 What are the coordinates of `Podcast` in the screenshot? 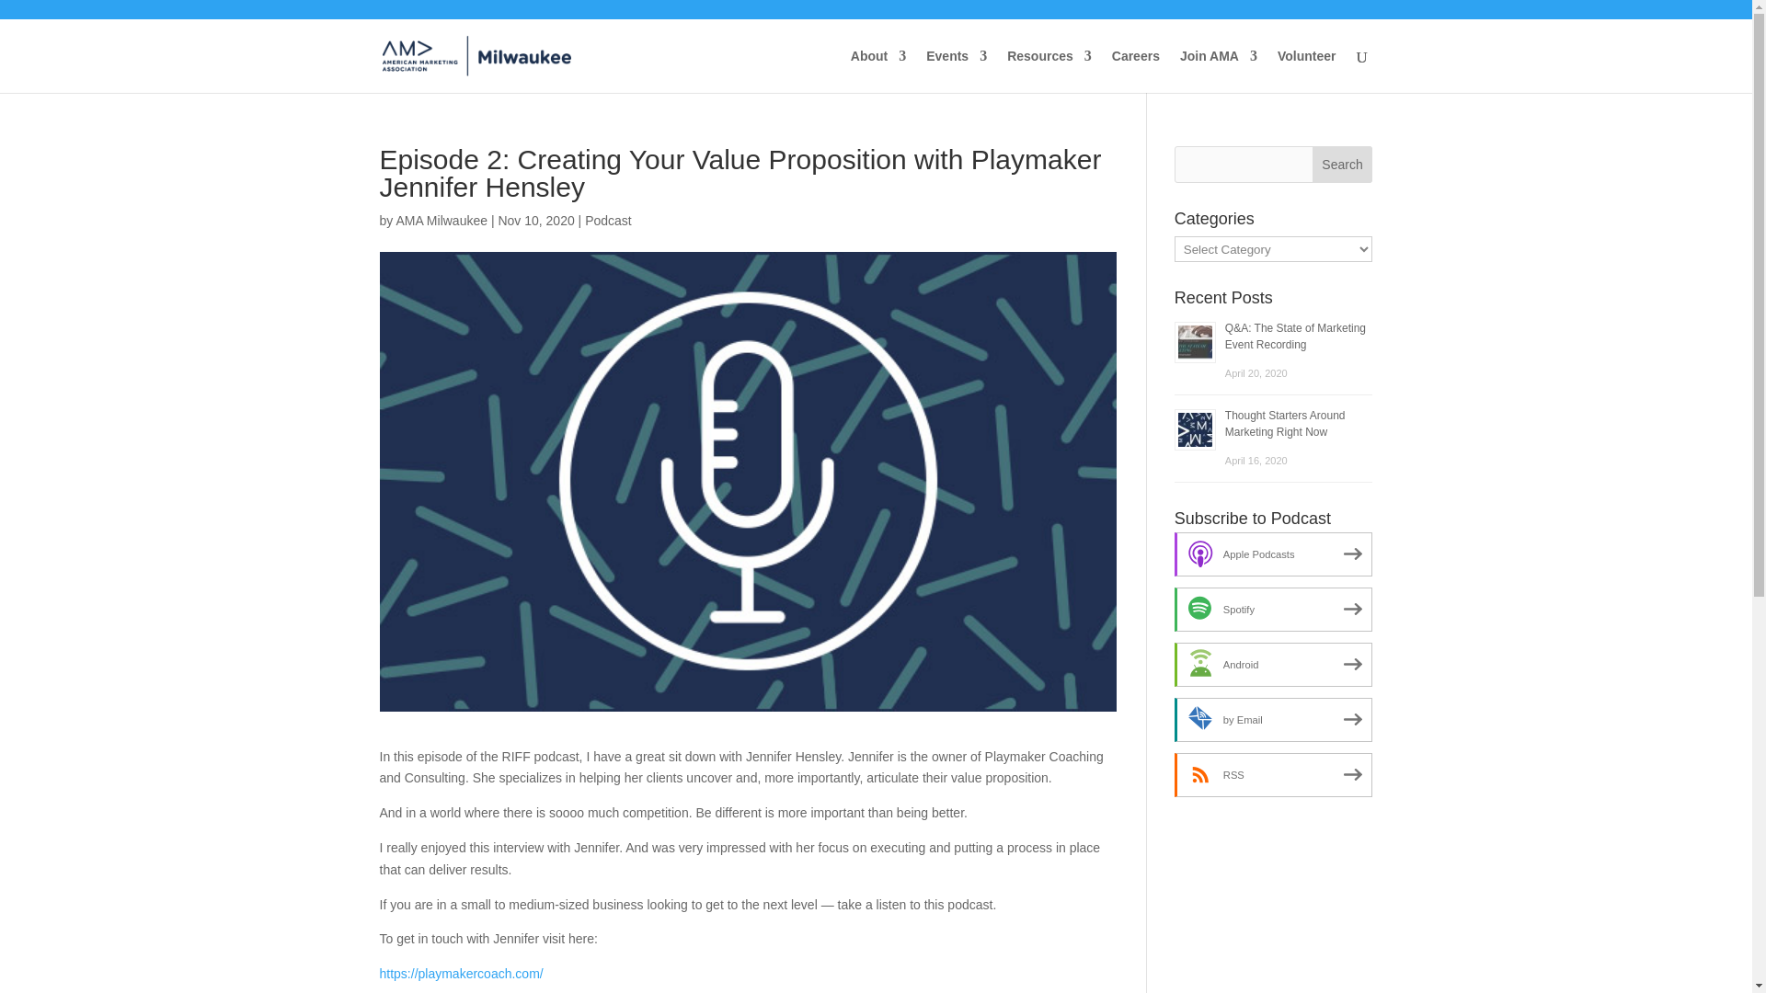 It's located at (608, 221).